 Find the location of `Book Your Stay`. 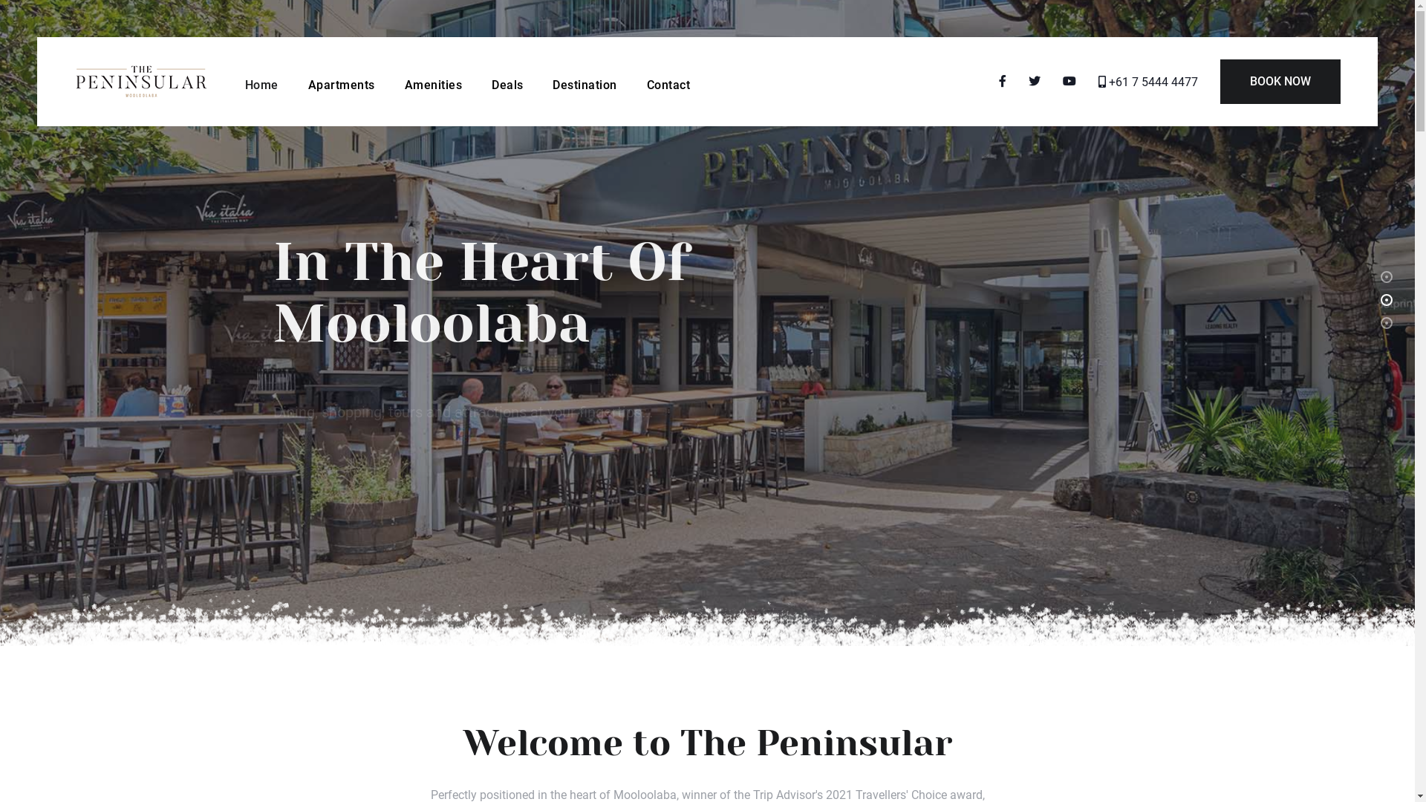

Book Your Stay is located at coordinates (343, 443).